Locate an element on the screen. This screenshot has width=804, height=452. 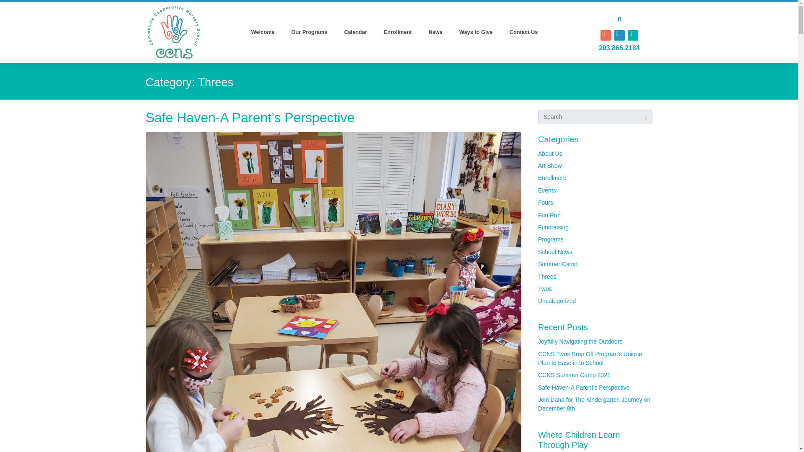
Enrollment is located at coordinates (398, 32).